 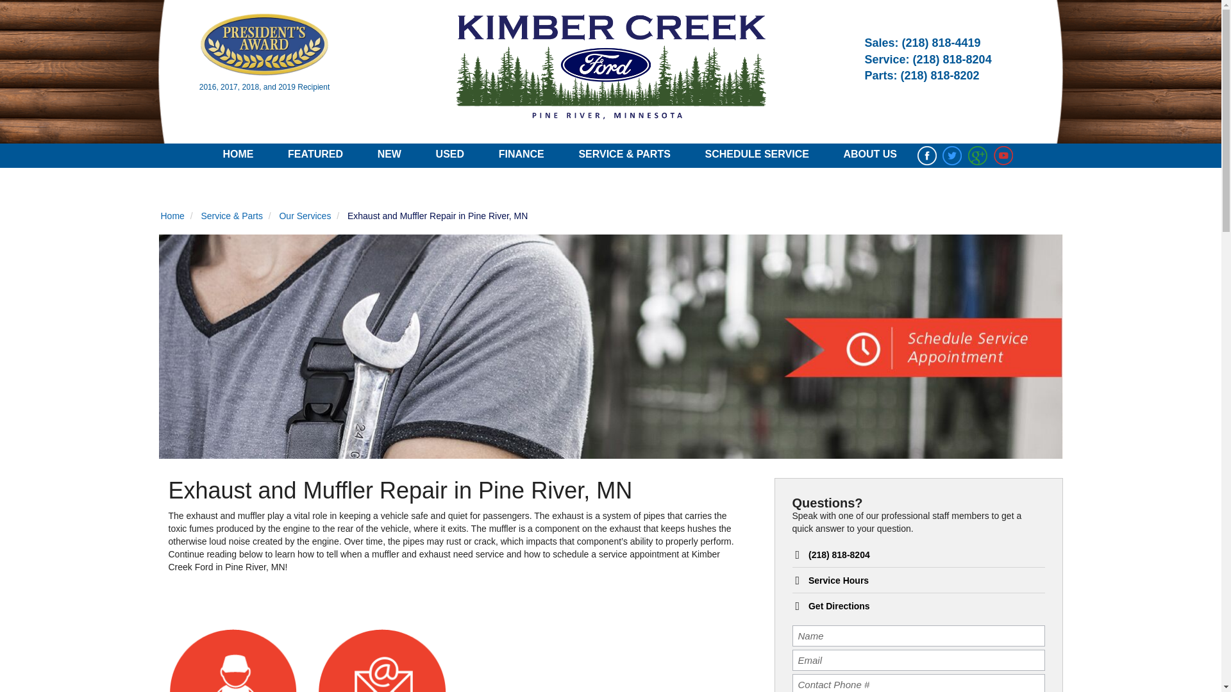 I want to click on New, so click(x=389, y=154).